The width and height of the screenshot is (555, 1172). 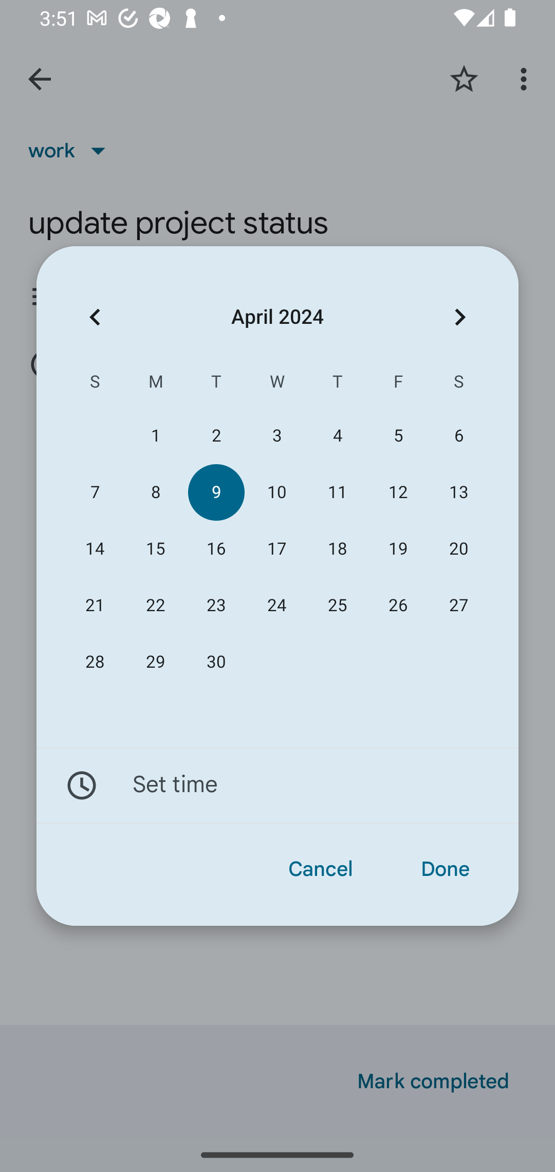 What do you see at coordinates (216, 549) in the screenshot?
I see `16 16 April 2024` at bounding box center [216, 549].